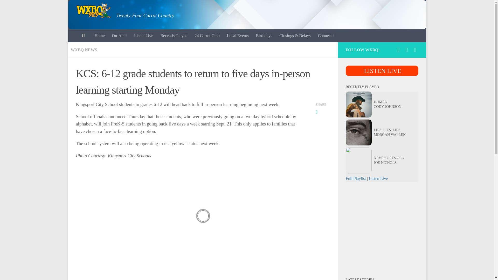 The height and width of the screenshot is (280, 498). What do you see at coordinates (207, 36) in the screenshot?
I see `24 Carrot Club` at bounding box center [207, 36].